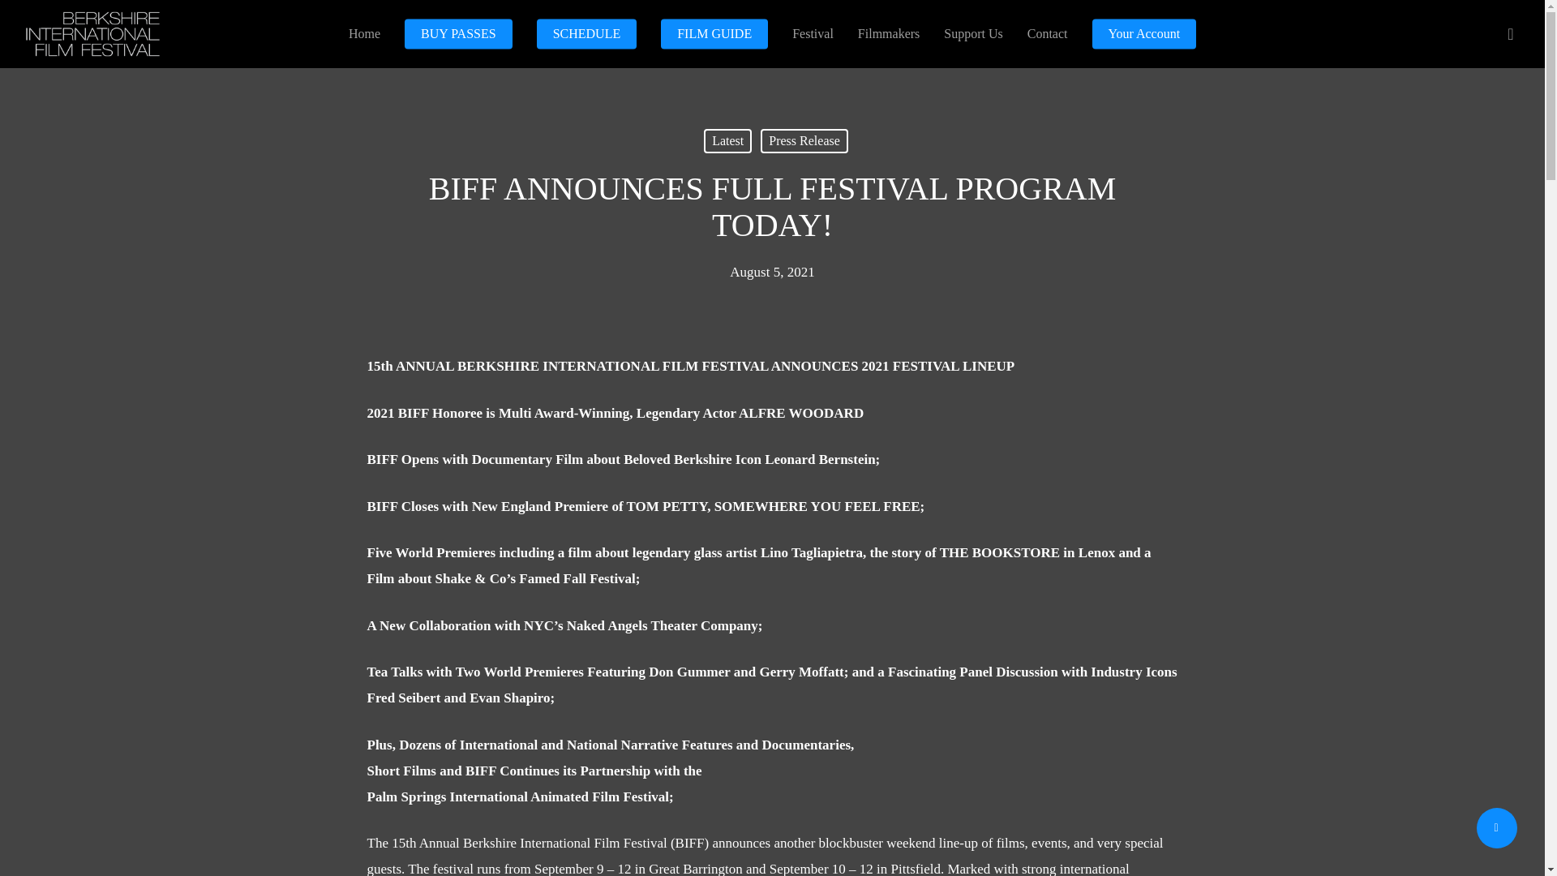  Describe the element at coordinates (364, 33) in the screenshot. I see `Home` at that location.